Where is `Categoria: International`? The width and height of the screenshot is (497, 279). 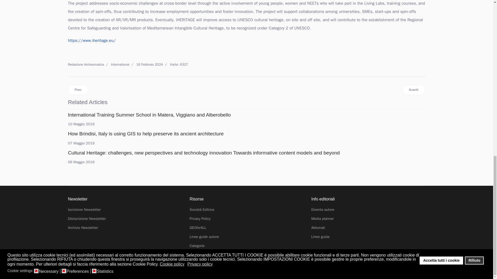 Categoria: International is located at coordinates (116, 65).